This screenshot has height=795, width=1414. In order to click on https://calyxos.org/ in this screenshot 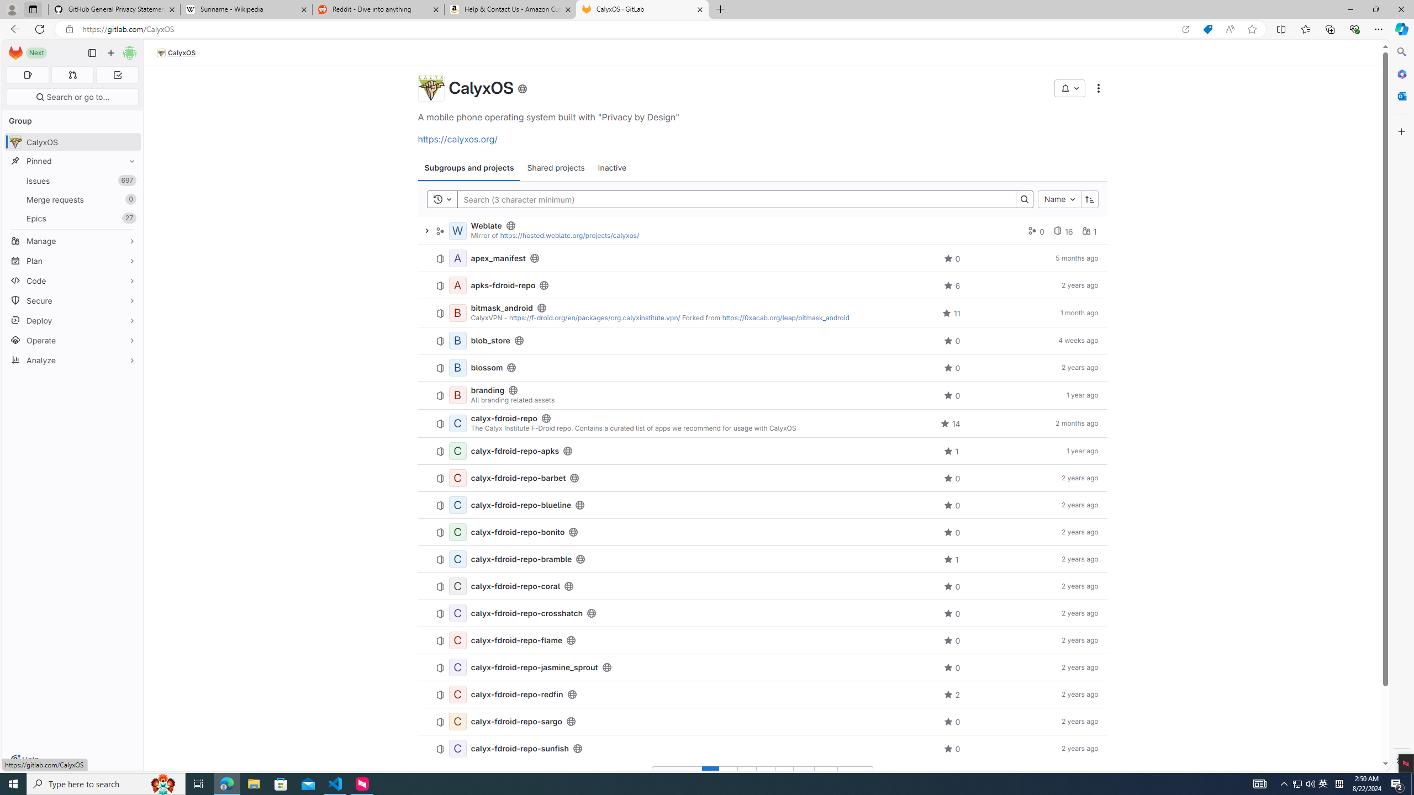, I will do `click(457, 139)`.